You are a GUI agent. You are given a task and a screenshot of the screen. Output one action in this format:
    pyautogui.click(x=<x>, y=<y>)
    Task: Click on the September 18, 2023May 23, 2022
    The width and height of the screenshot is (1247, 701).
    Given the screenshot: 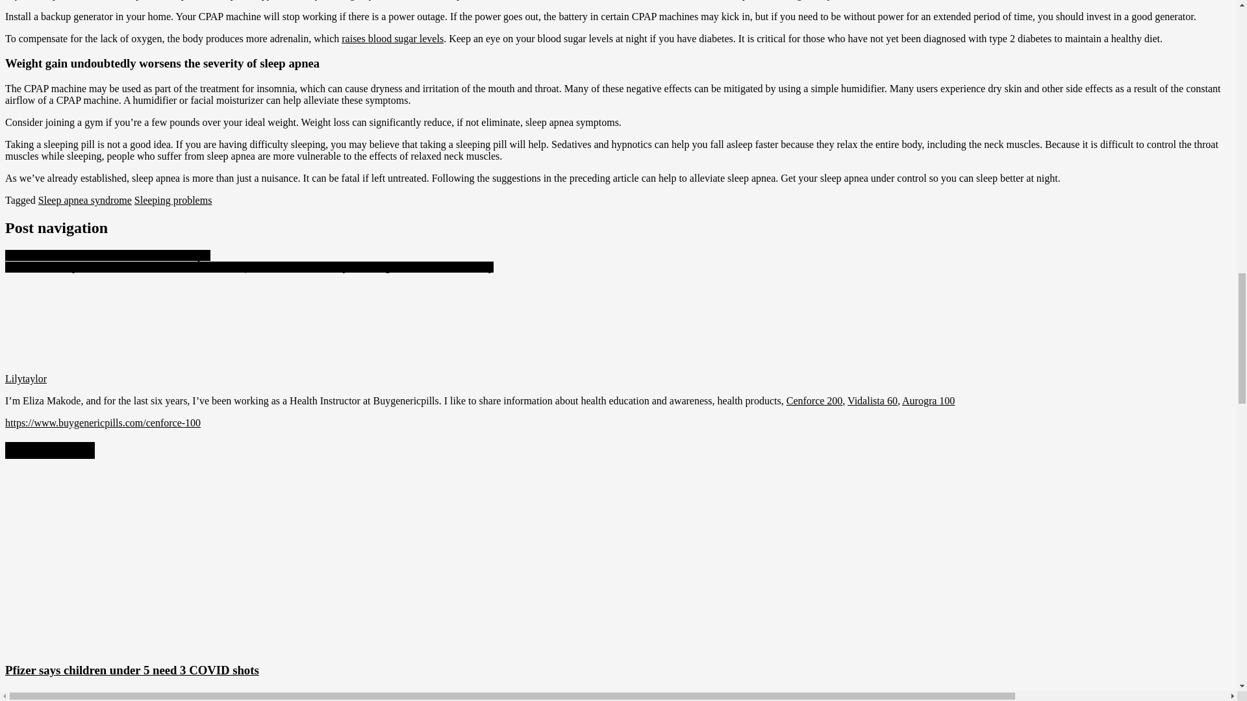 What is the action you would take?
    pyautogui.click(x=75, y=695)
    